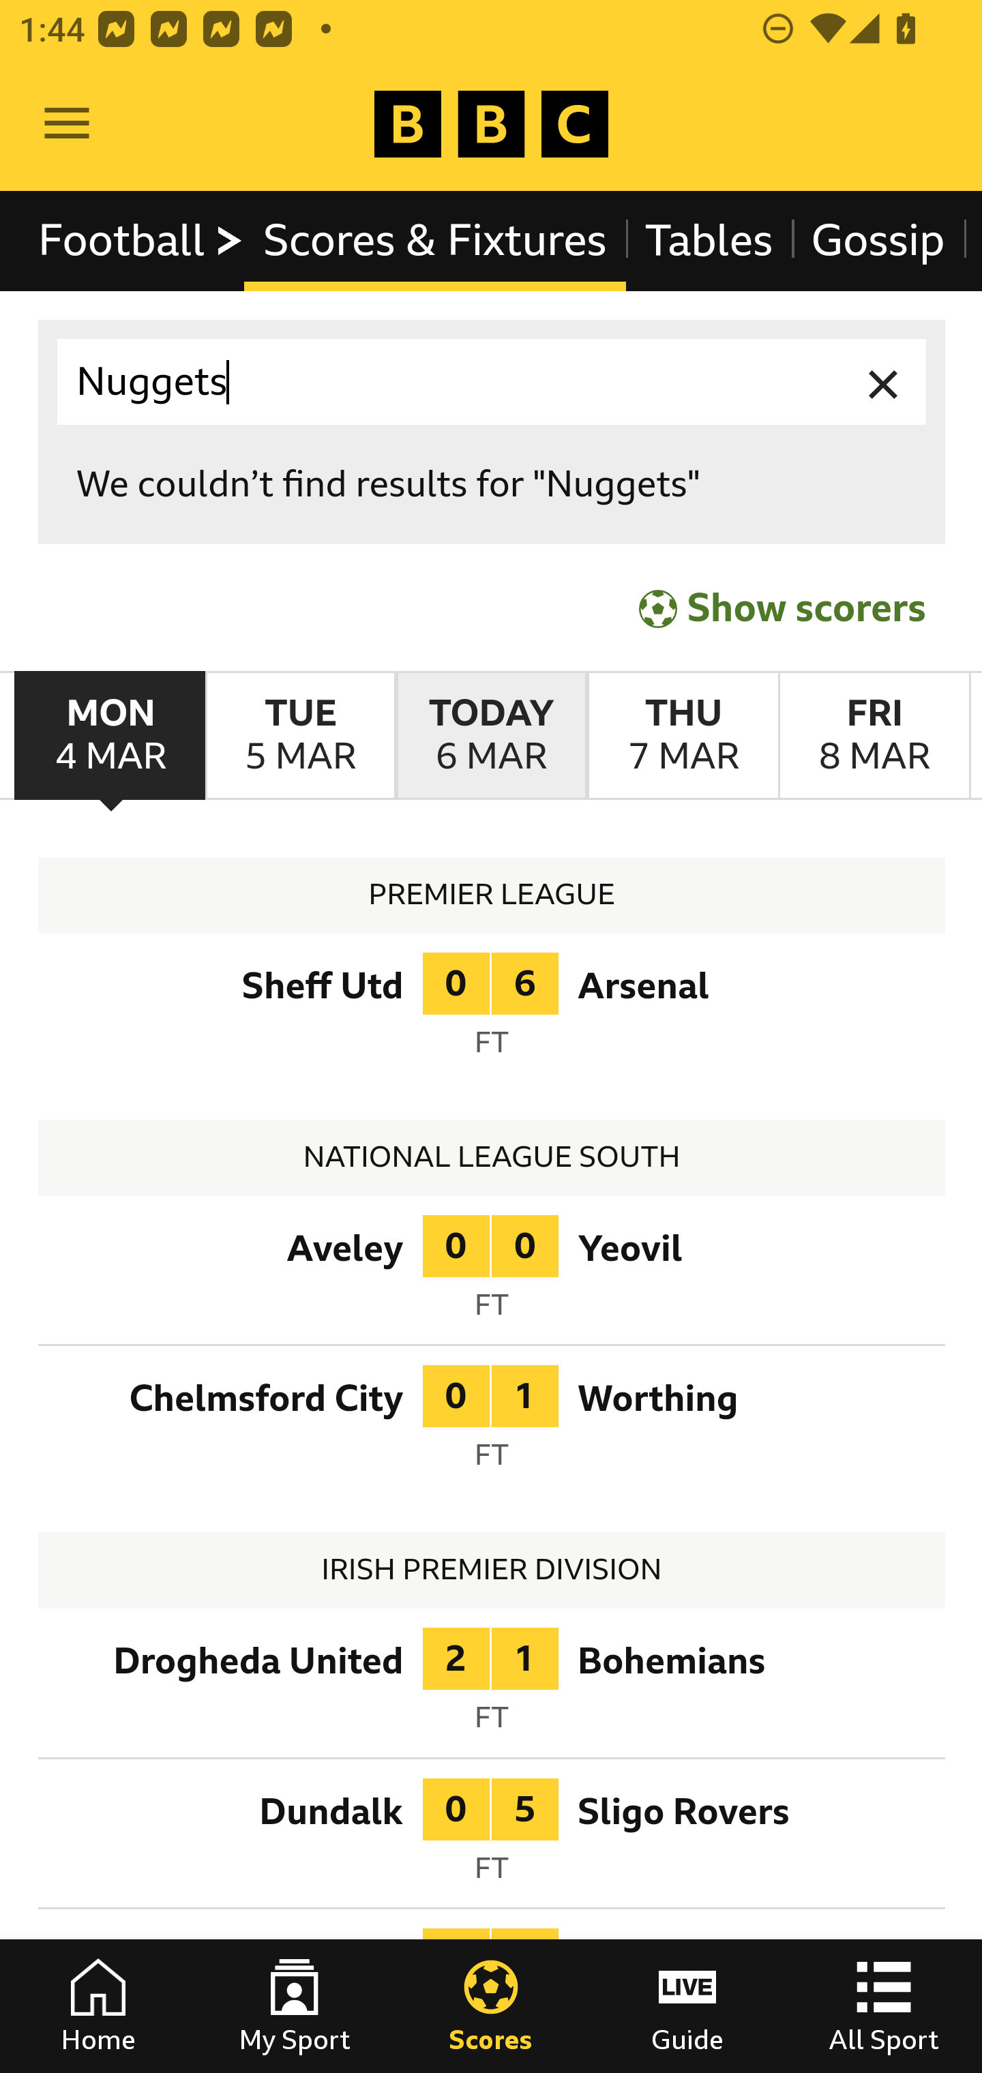  What do you see at coordinates (98, 2006) in the screenshot?
I see `Home` at bounding box center [98, 2006].